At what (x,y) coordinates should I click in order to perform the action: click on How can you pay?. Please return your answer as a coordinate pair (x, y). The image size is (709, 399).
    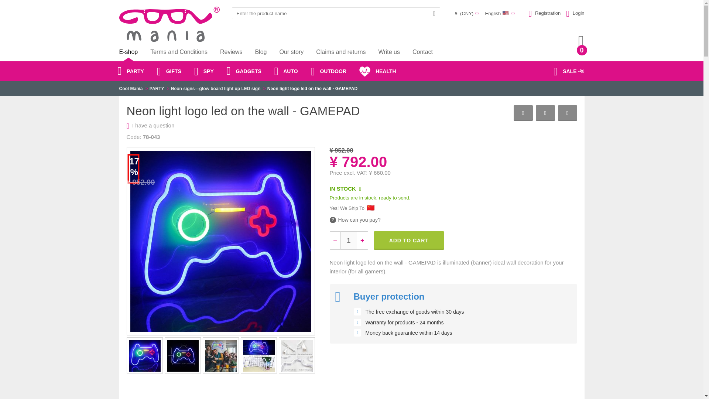
    Looking at the image, I should click on (354, 220).